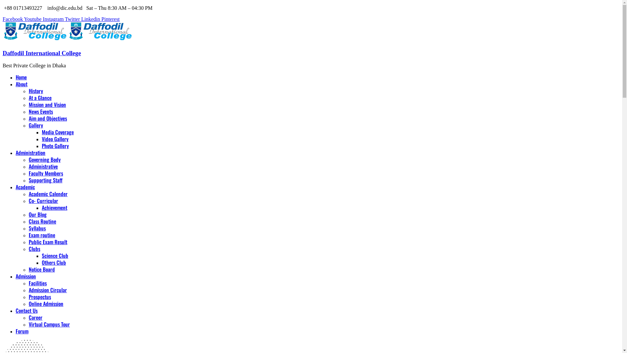 The width and height of the screenshot is (627, 353). Describe the element at coordinates (42, 235) in the screenshot. I see `Exam routine` at that location.